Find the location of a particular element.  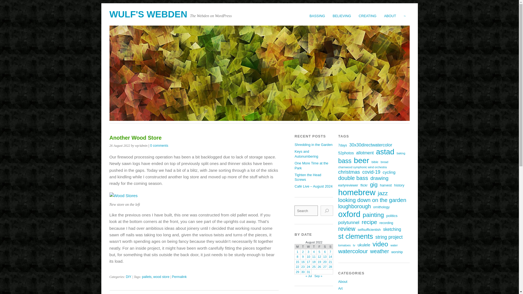

WULF'S WEBDEN is located at coordinates (148, 14).